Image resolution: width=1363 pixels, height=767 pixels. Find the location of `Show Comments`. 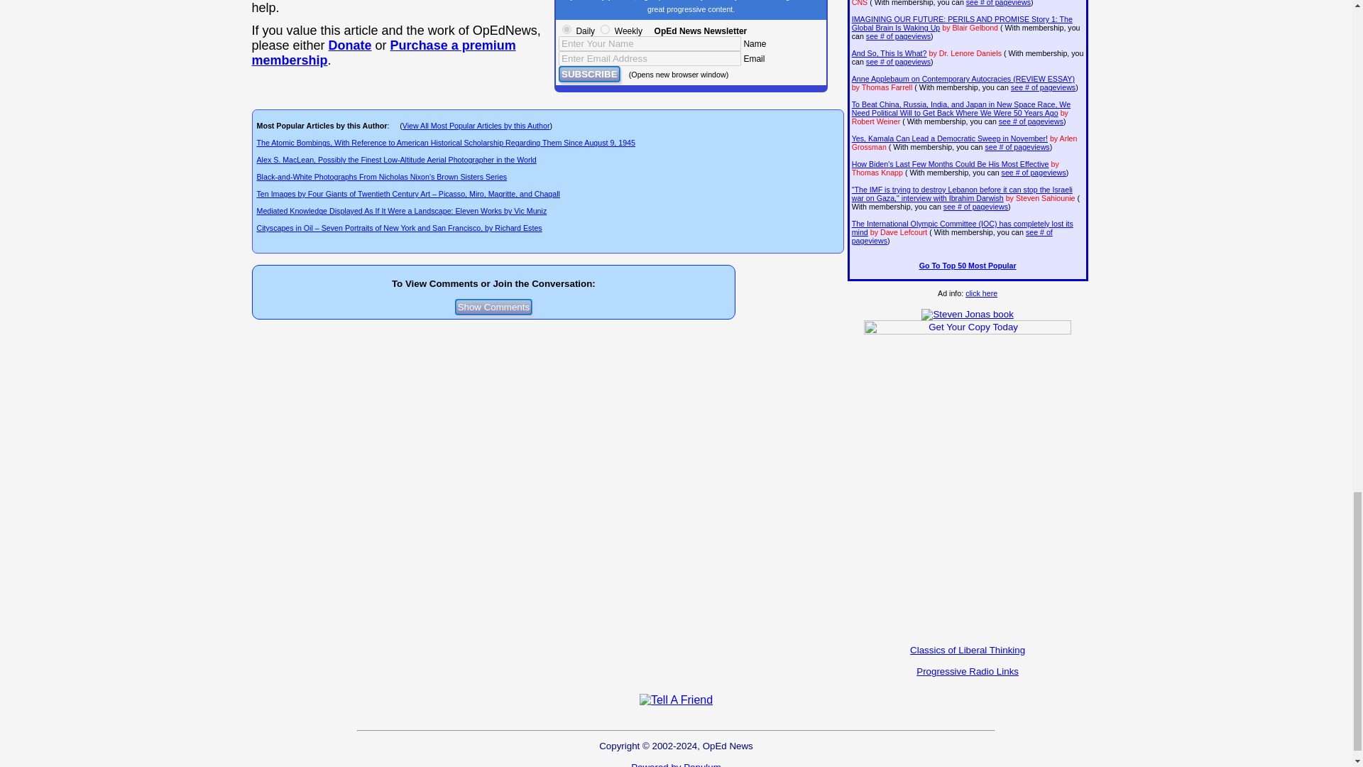

Show Comments is located at coordinates (494, 307).